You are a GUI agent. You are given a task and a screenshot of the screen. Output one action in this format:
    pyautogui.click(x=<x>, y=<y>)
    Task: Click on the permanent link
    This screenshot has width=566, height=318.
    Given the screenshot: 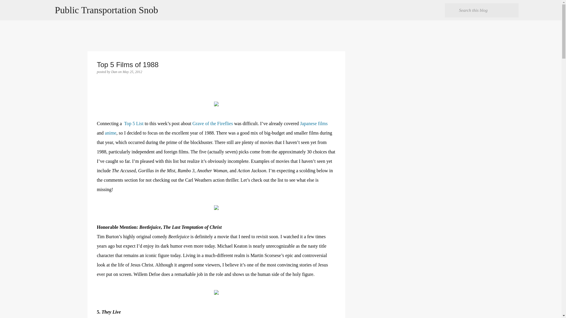 What is the action you would take?
    pyautogui.click(x=132, y=72)
    